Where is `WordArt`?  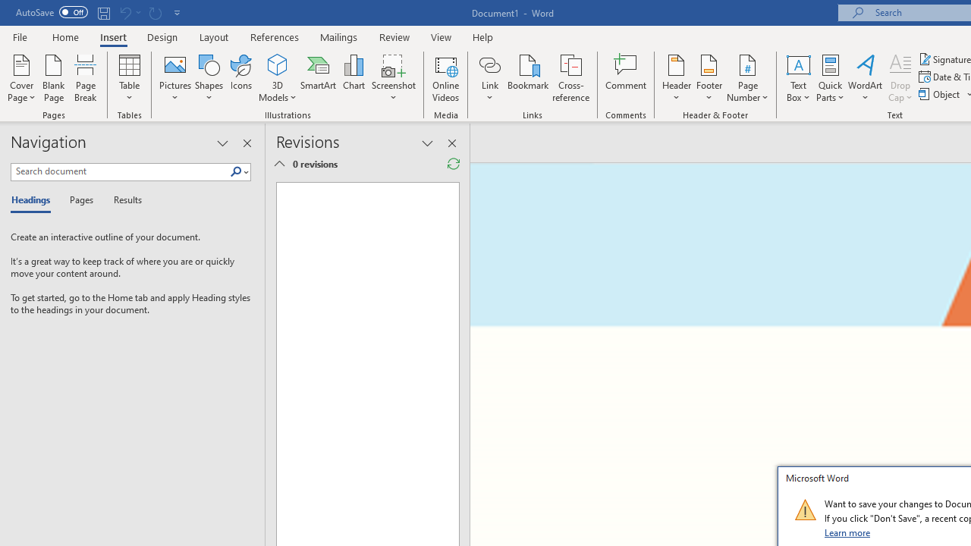
WordArt is located at coordinates (866, 77).